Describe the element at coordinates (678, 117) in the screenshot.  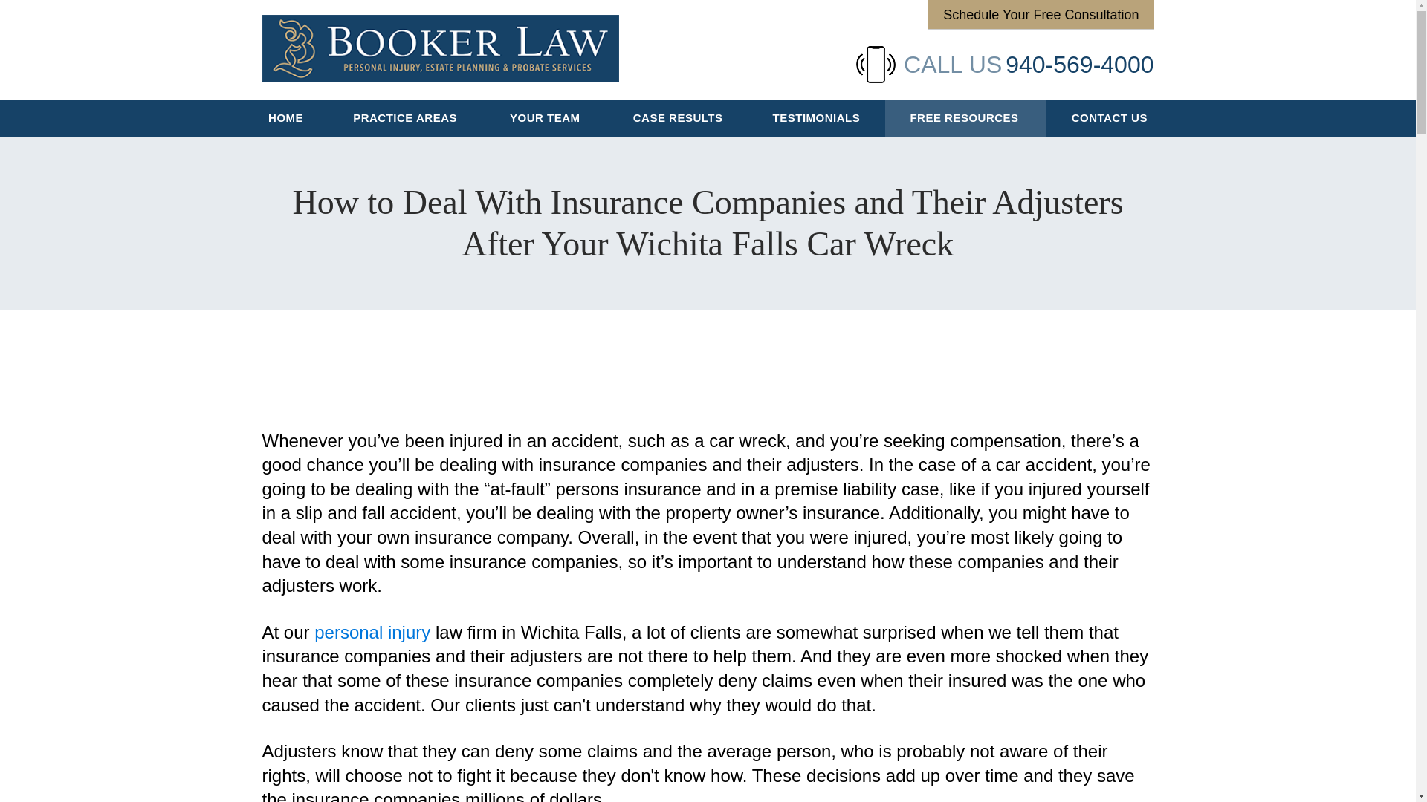
I see `CASE RESULTS` at that location.